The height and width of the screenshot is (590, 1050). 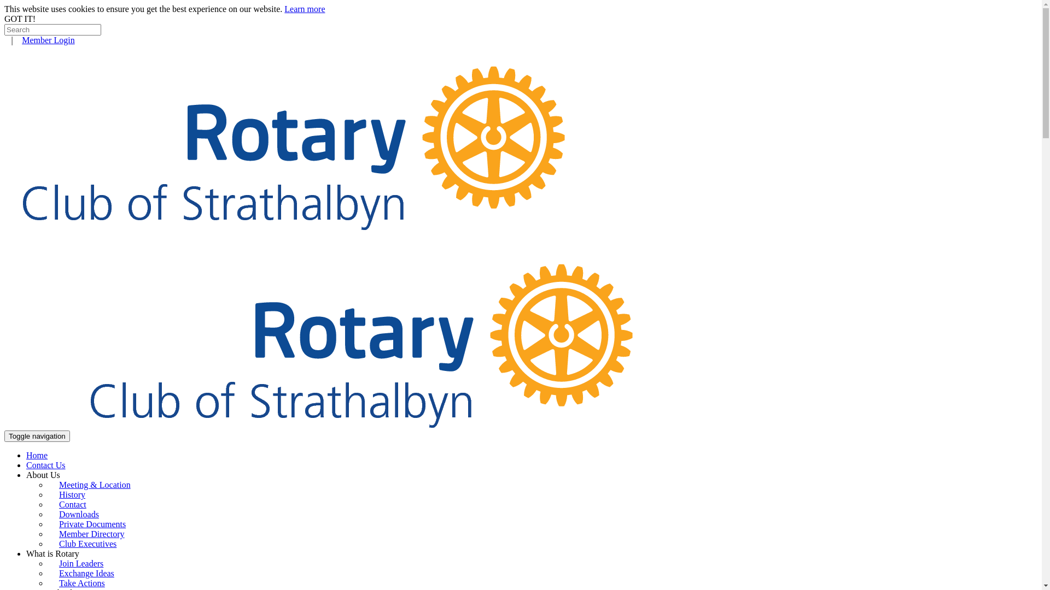 I want to click on What is Rotary, so click(x=52, y=554).